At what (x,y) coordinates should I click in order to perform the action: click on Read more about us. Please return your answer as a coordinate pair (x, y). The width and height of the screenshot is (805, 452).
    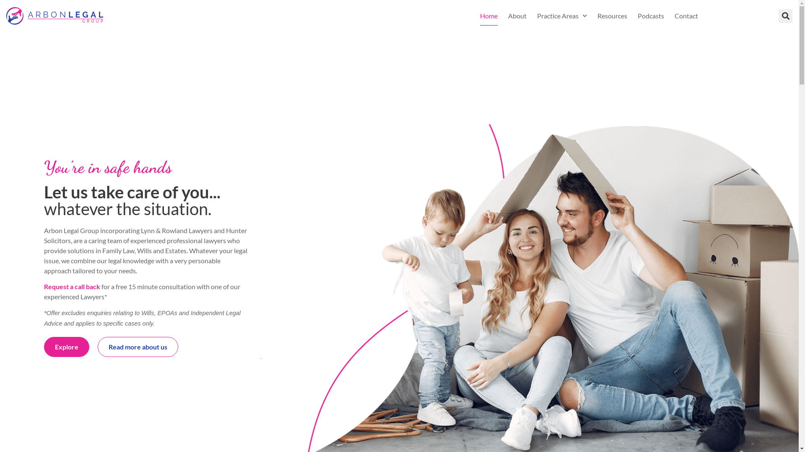
    Looking at the image, I should click on (138, 347).